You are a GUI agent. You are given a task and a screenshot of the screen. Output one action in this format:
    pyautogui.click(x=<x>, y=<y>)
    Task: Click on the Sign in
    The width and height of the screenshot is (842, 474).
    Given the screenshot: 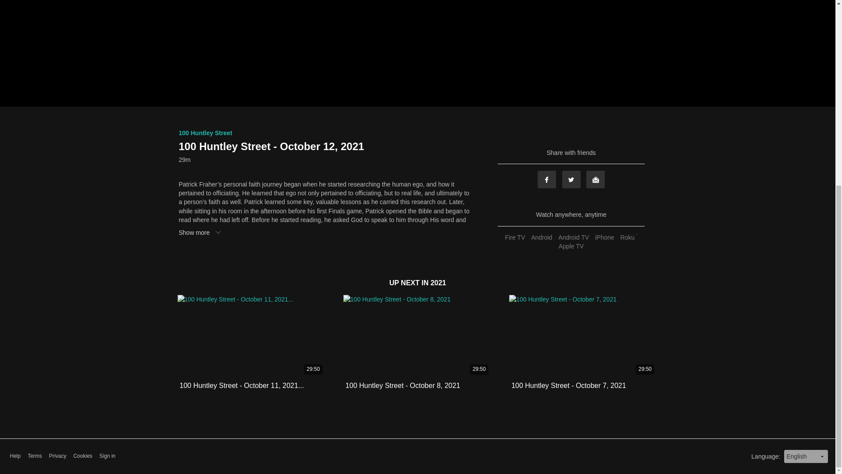 What is the action you would take?
    pyautogui.click(x=107, y=456)
    